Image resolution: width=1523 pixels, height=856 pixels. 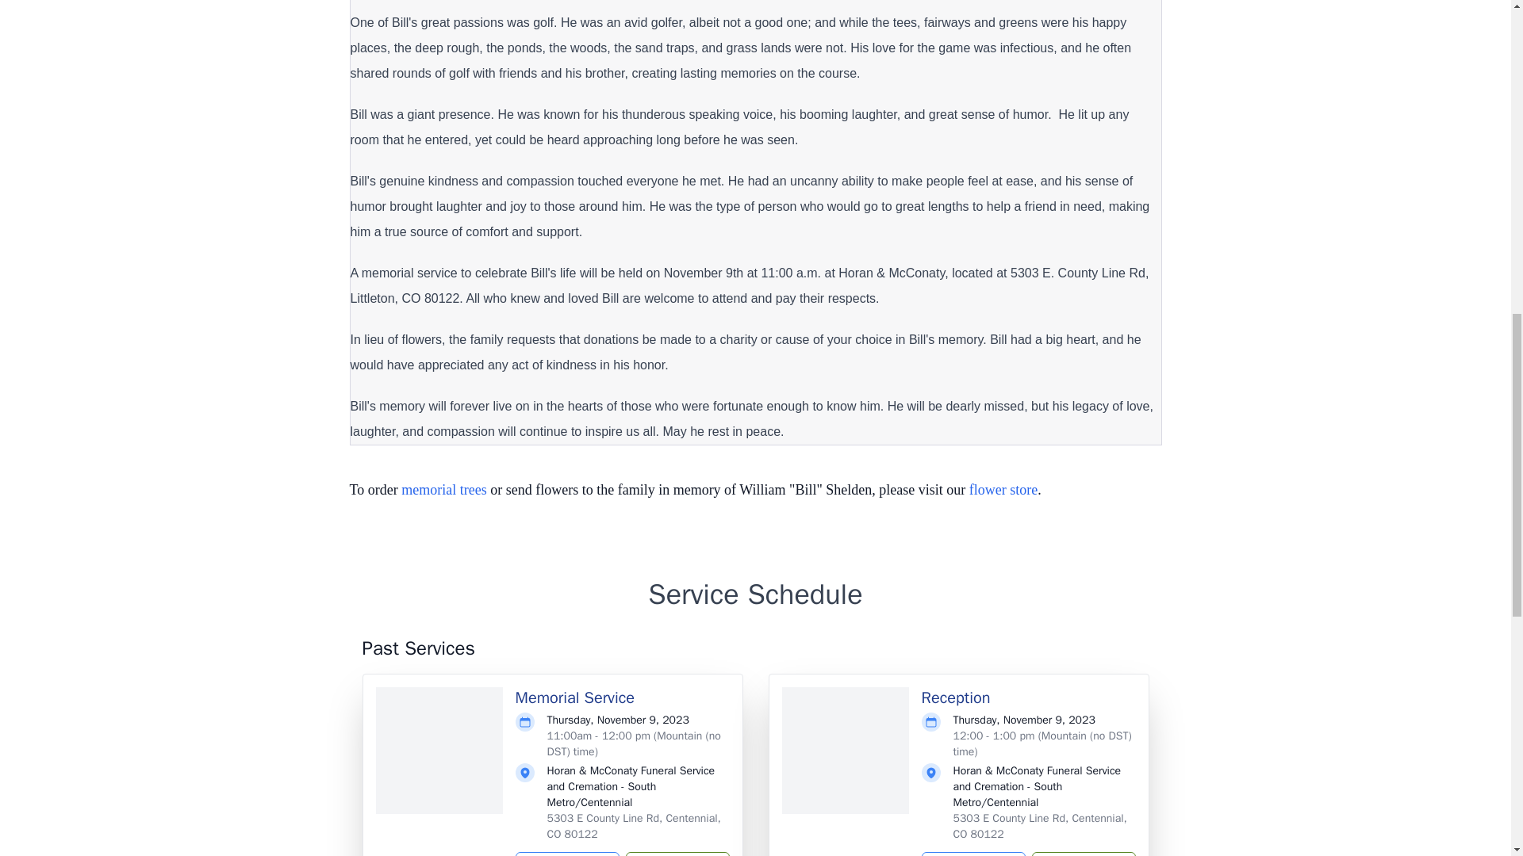 I want to click on 5303 E County Line Rd, Centennial, CO 80122, so click(x=633, y=826).